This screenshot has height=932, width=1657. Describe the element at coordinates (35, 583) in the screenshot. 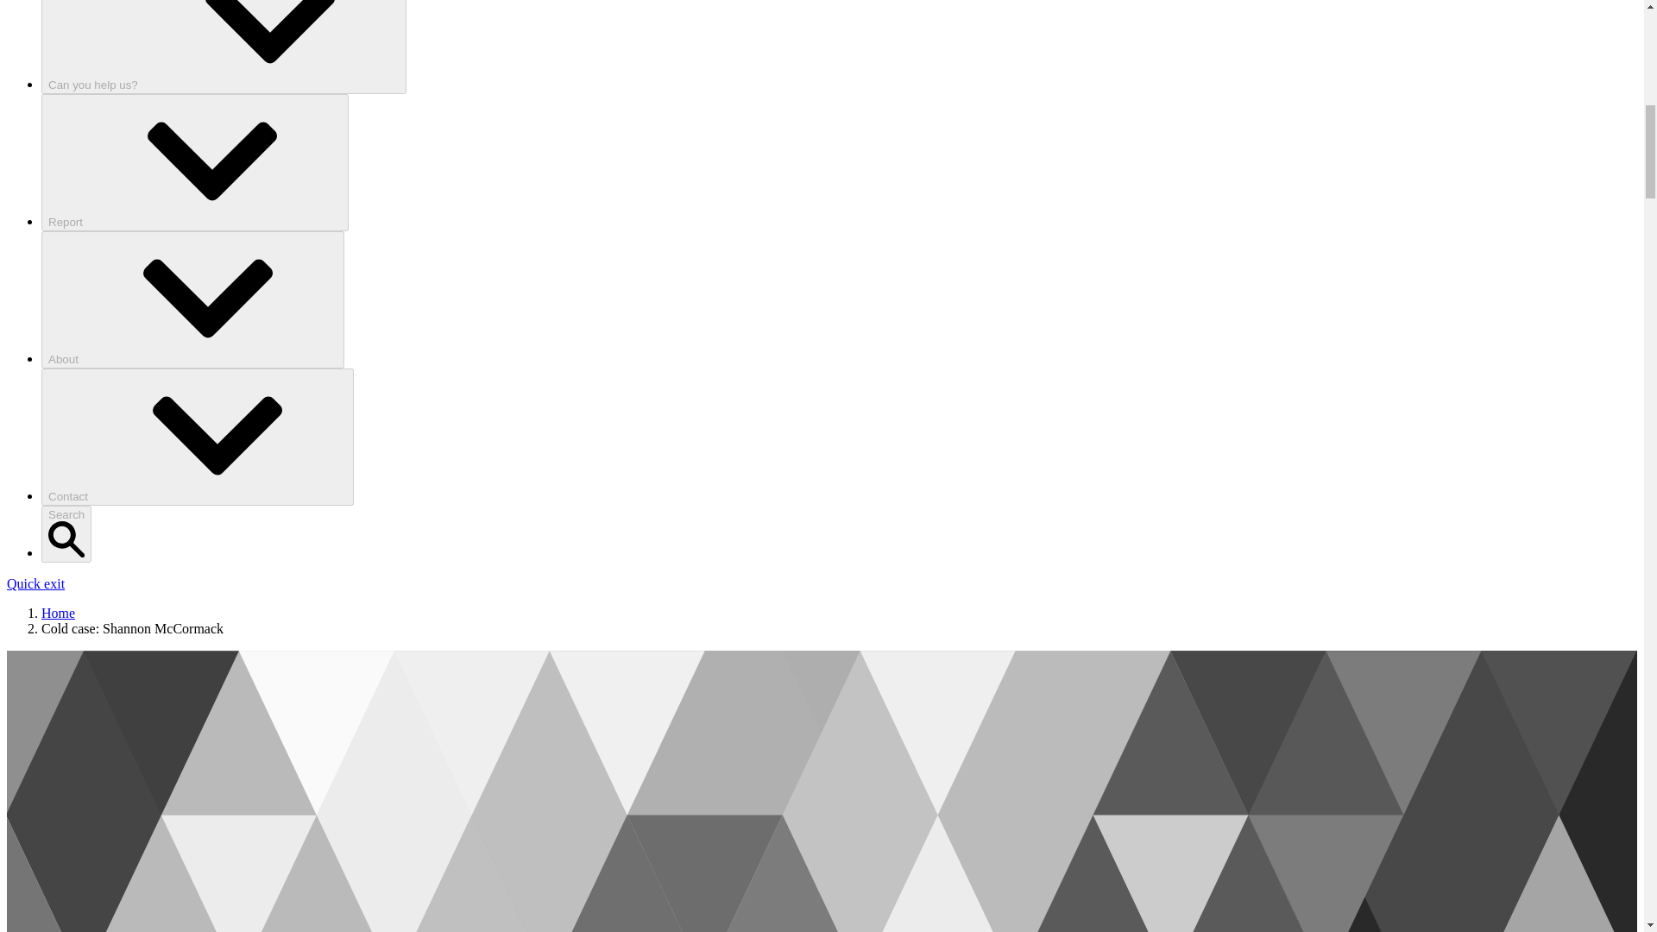

I see `Quick exit` at that location.